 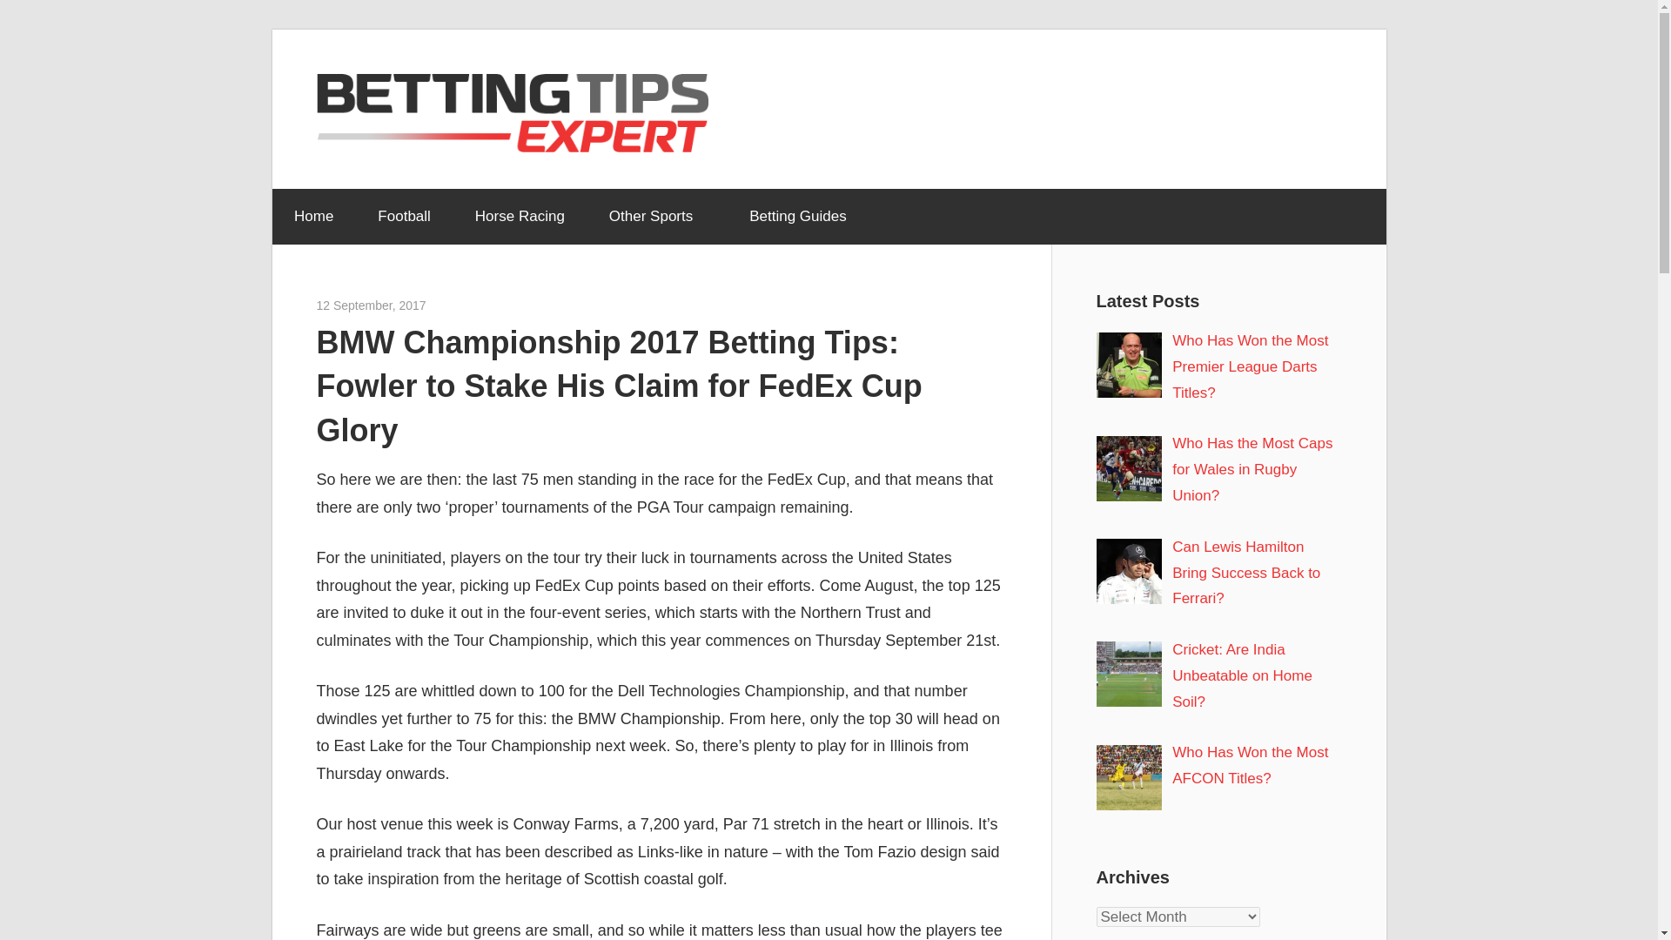 I want to click on Cricket: Are India Unbeatable on Home Soil?, so click(x=1242, y=675).